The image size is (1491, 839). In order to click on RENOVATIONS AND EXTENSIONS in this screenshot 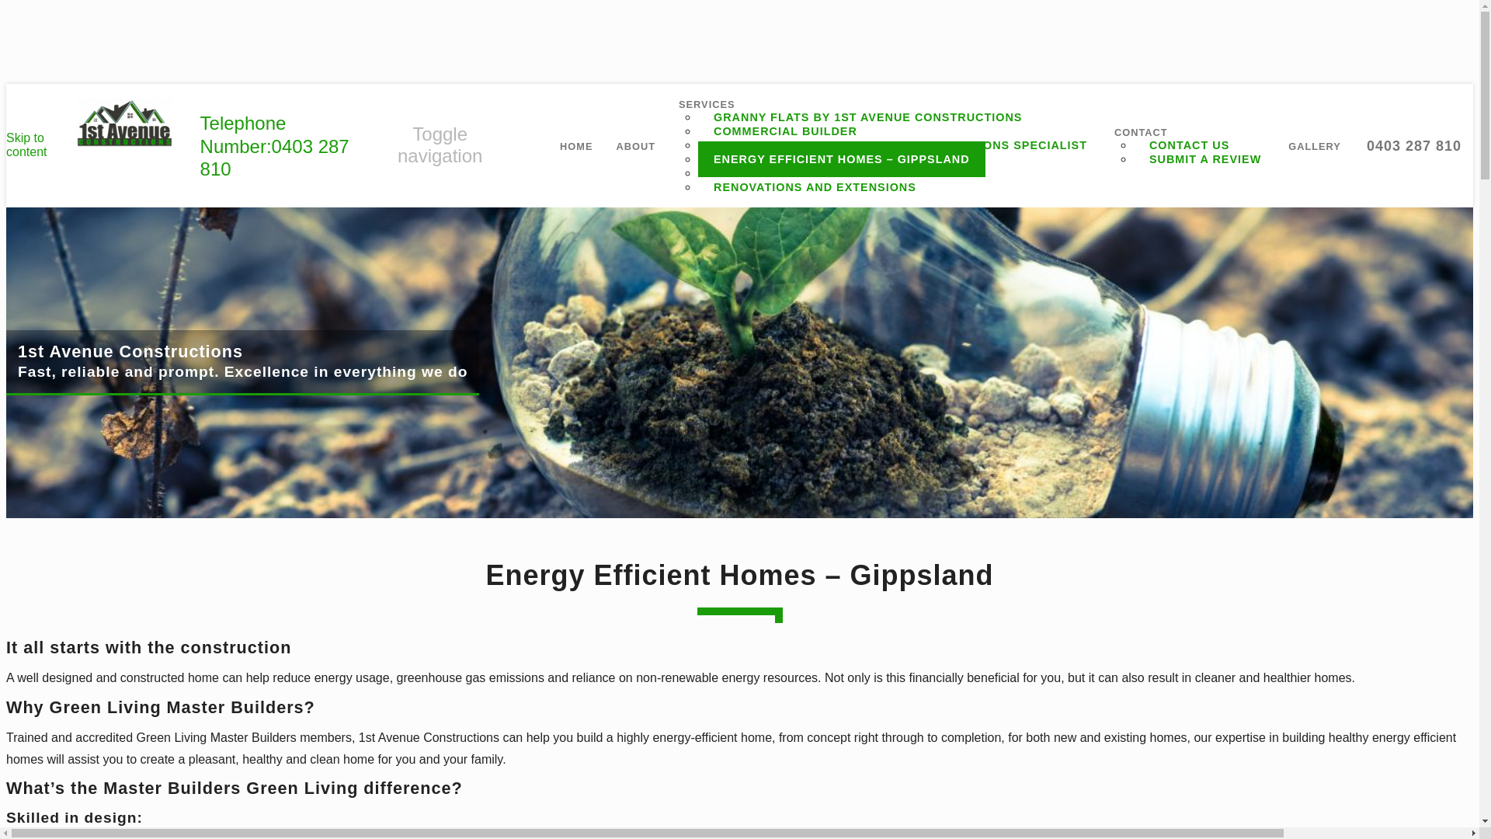, I will do `click(815, 186)`.